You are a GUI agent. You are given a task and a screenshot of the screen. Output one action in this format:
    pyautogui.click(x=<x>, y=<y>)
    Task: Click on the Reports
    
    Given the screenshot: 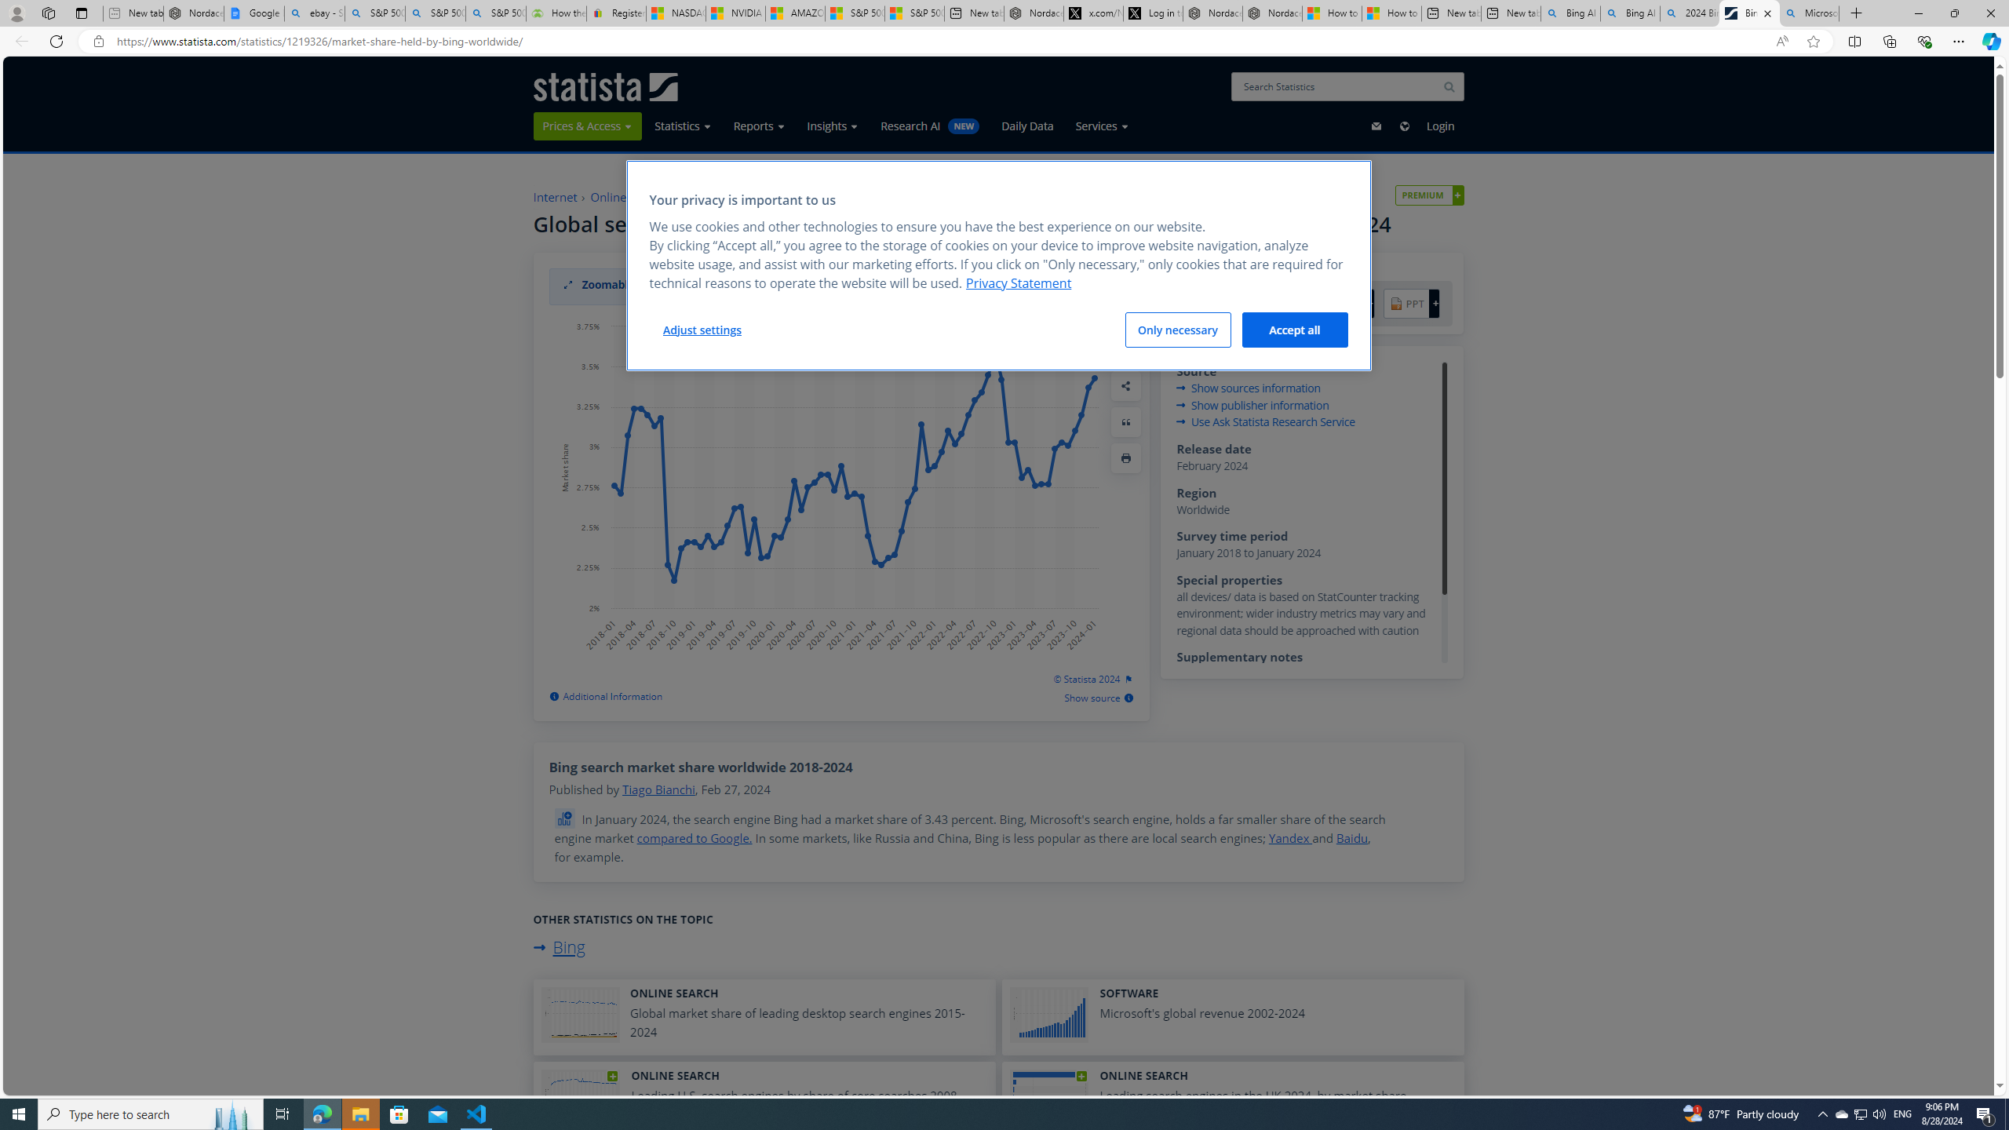 What is the action you would take?
    pyautogui.click(x=759, y=126)
    